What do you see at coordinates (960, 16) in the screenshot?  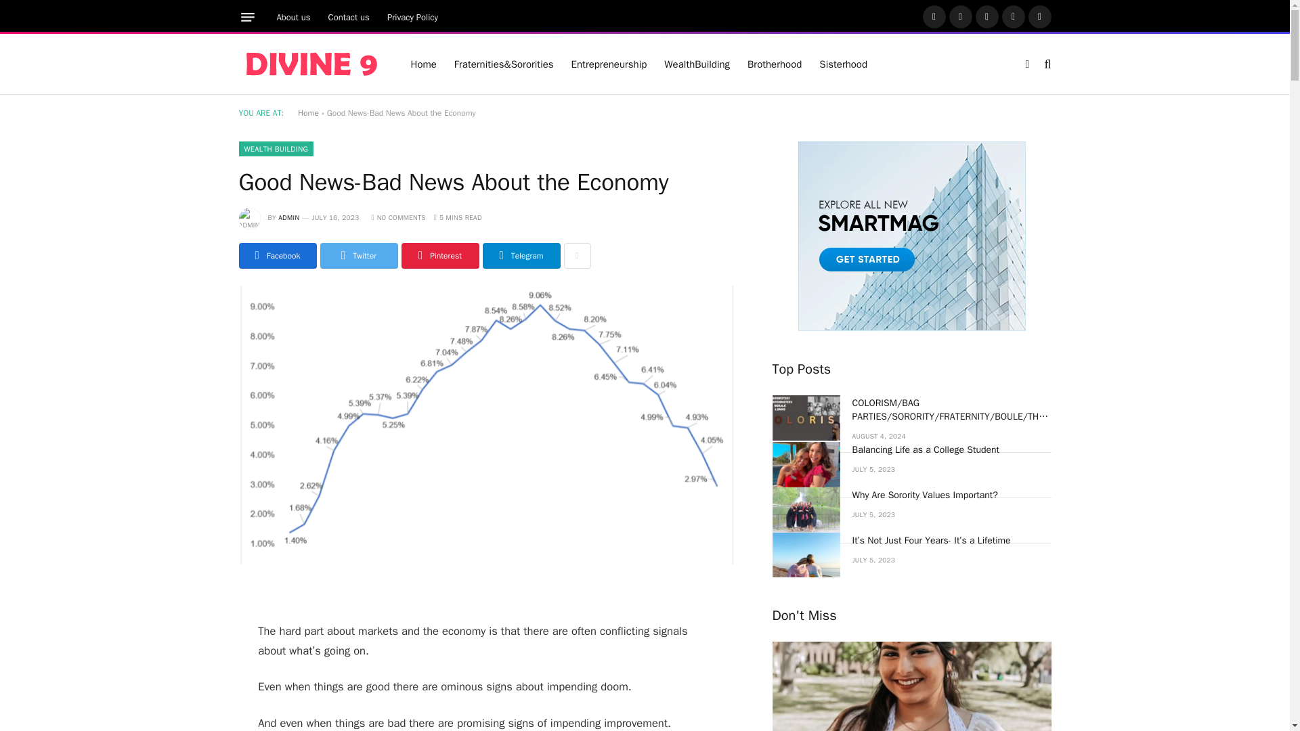 I see `Twitter` at bounding box center [960, 16].